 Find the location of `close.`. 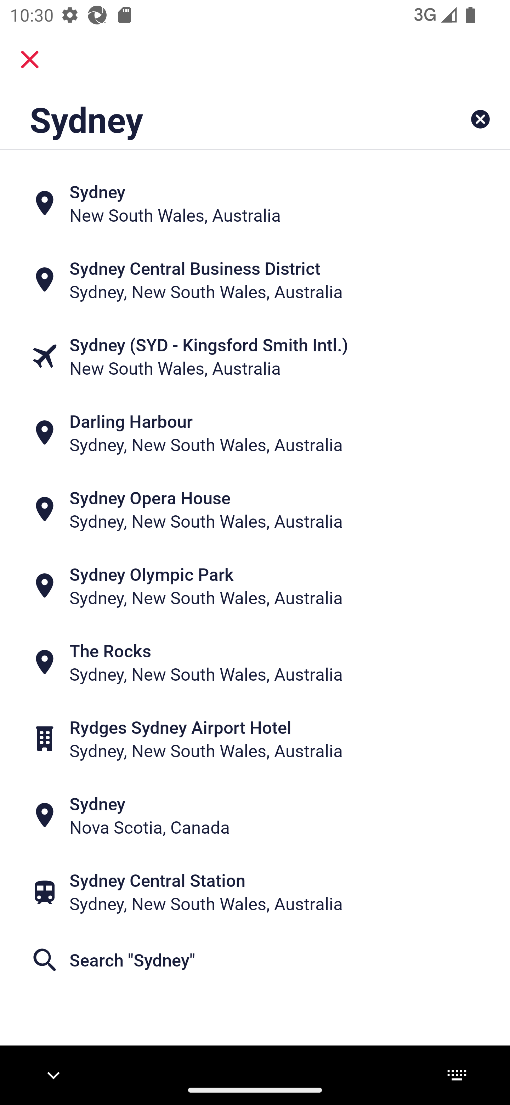

close. is located at coordinates (30, 59).